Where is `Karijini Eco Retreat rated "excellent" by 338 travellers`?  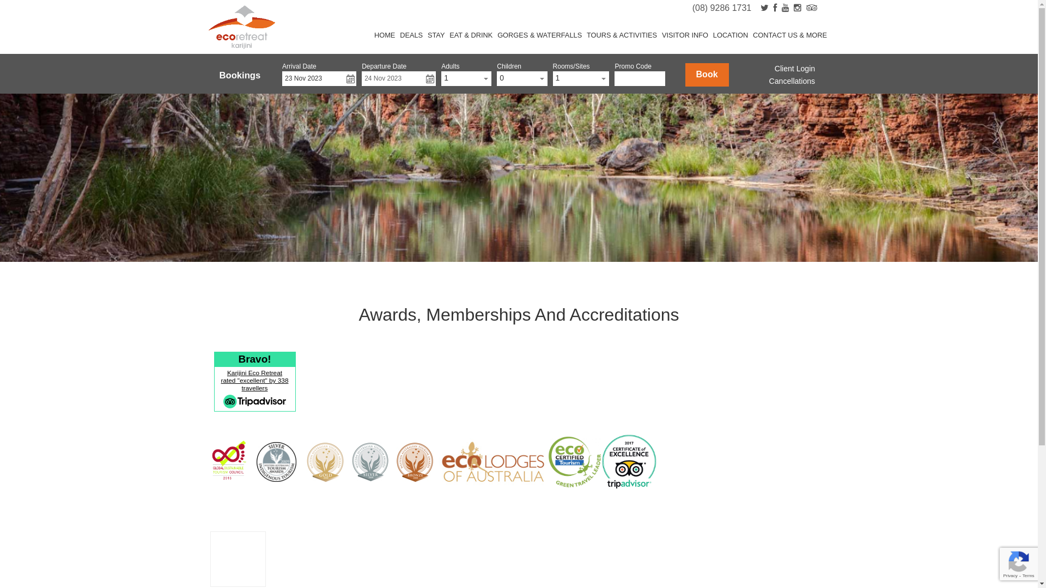
Karijini Eco Retreat rated "excellent" by 338 travellers is located at coordinates (255, 381).